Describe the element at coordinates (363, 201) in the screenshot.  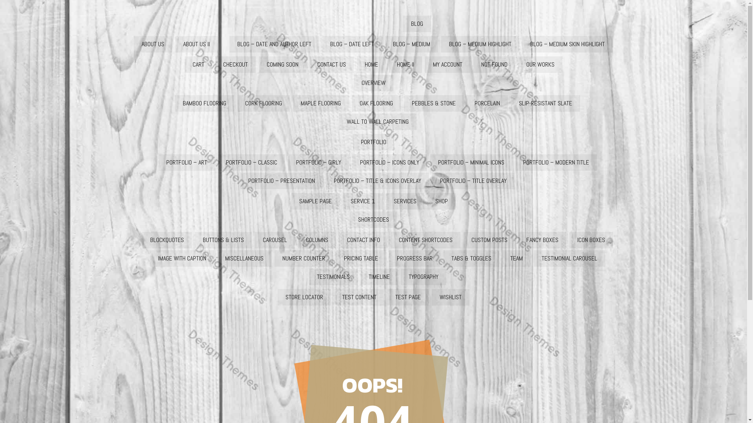
I see `SERVICE 1` at that location.